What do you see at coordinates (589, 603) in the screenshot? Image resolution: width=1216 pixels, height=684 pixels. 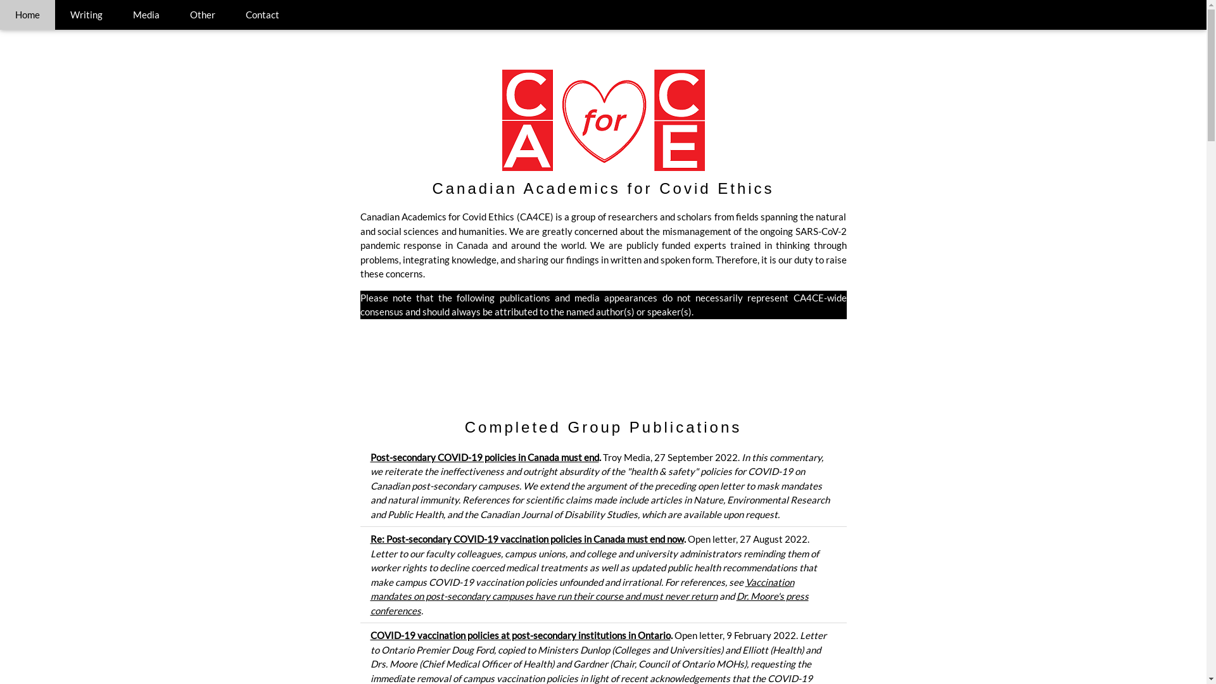 I see `Dr. Moore's press conferences` at bounding box center [589, 603].